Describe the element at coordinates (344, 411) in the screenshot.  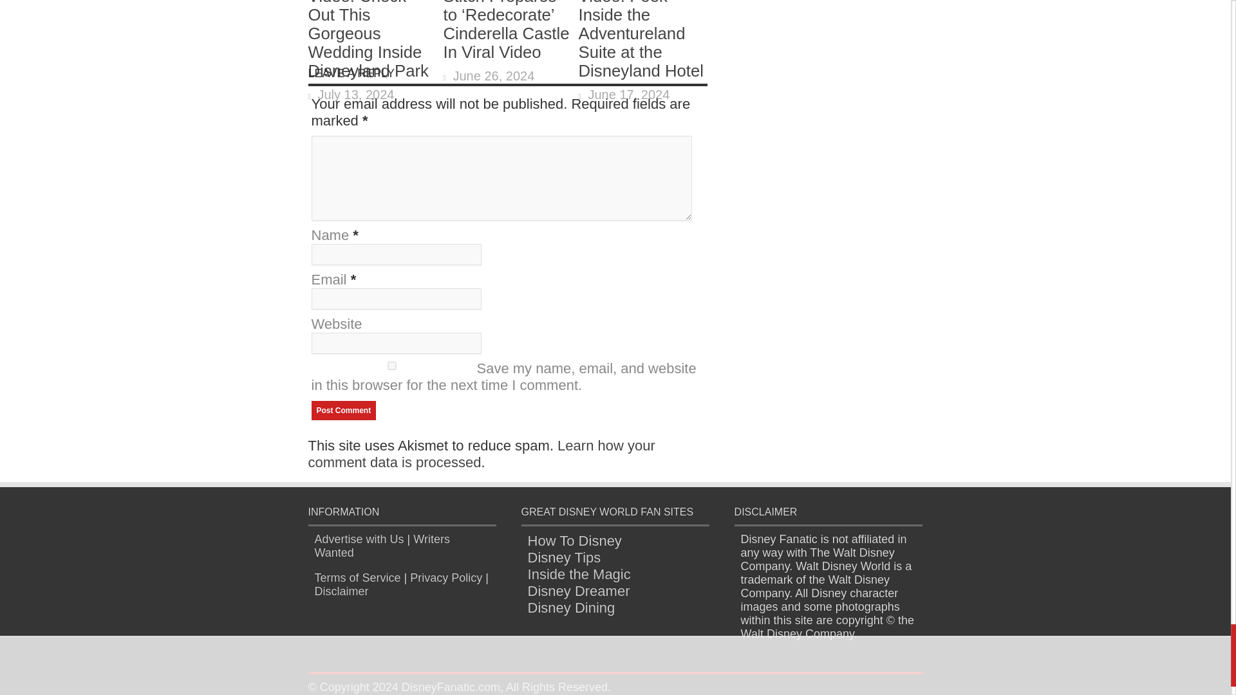
I see `Post Comment` at that location.